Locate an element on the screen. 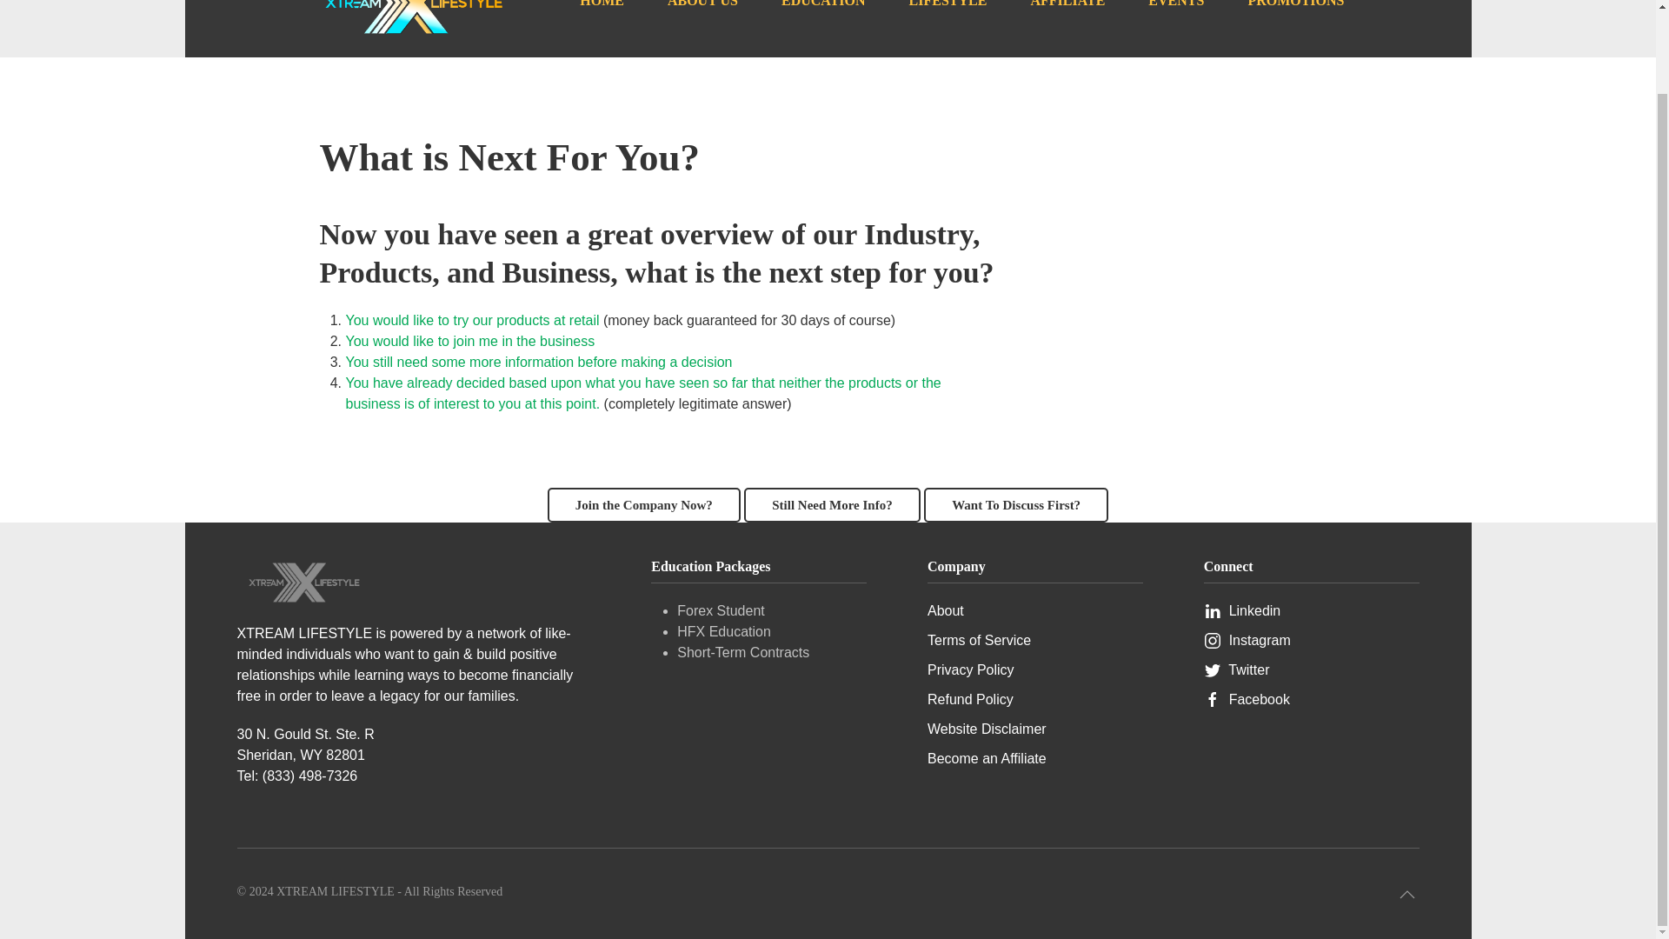  ABOUT US is located at coordinates (702, 17).